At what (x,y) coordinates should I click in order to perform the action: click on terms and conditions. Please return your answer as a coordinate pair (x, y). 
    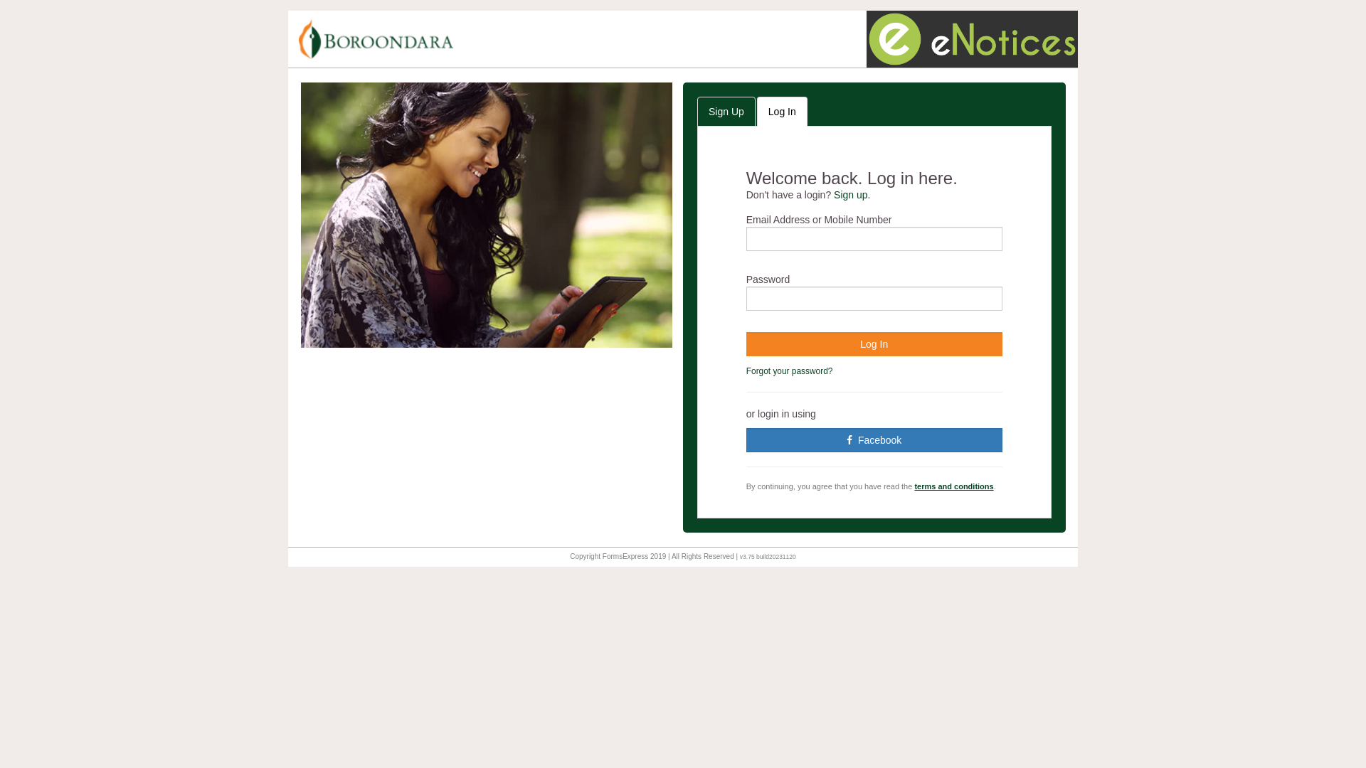
    Looking at the image, I should click on (953, 486).